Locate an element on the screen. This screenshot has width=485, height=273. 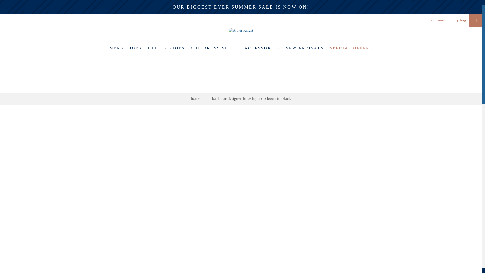
MENS SHOES is located at coordinates (126, 48).